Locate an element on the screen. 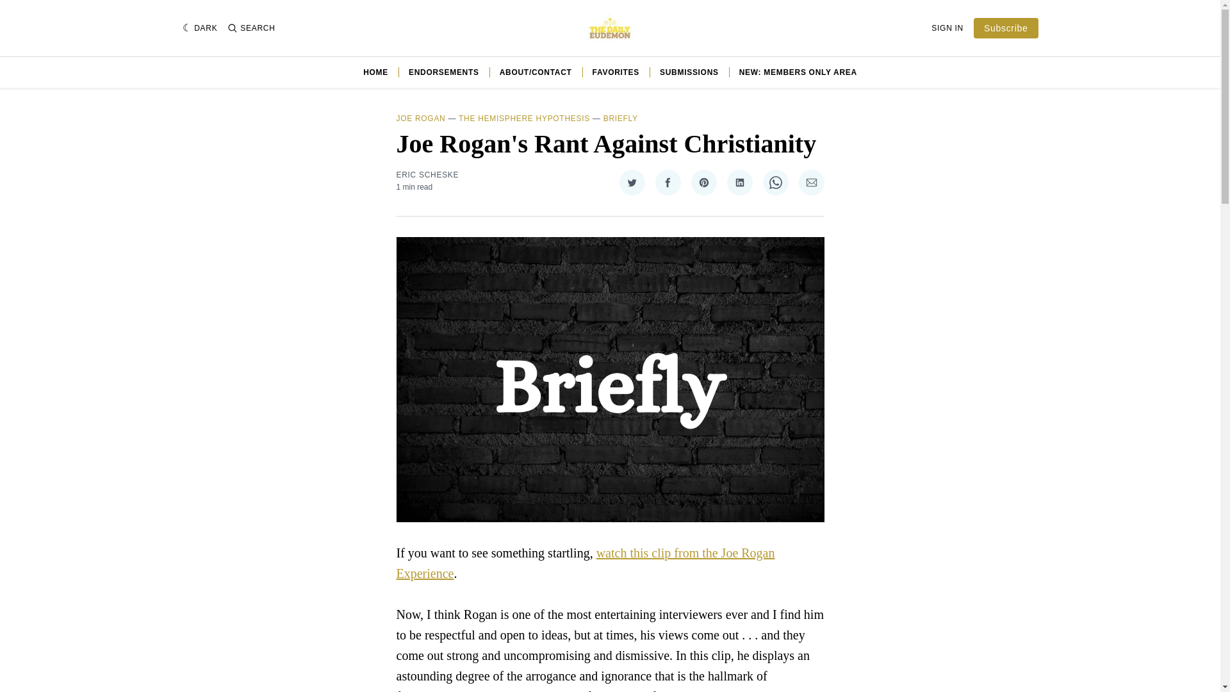 This screenshot has width=1230, height=692. THE HEMISPHERE HYPOTHESIS is located at coordinates (524, 119).